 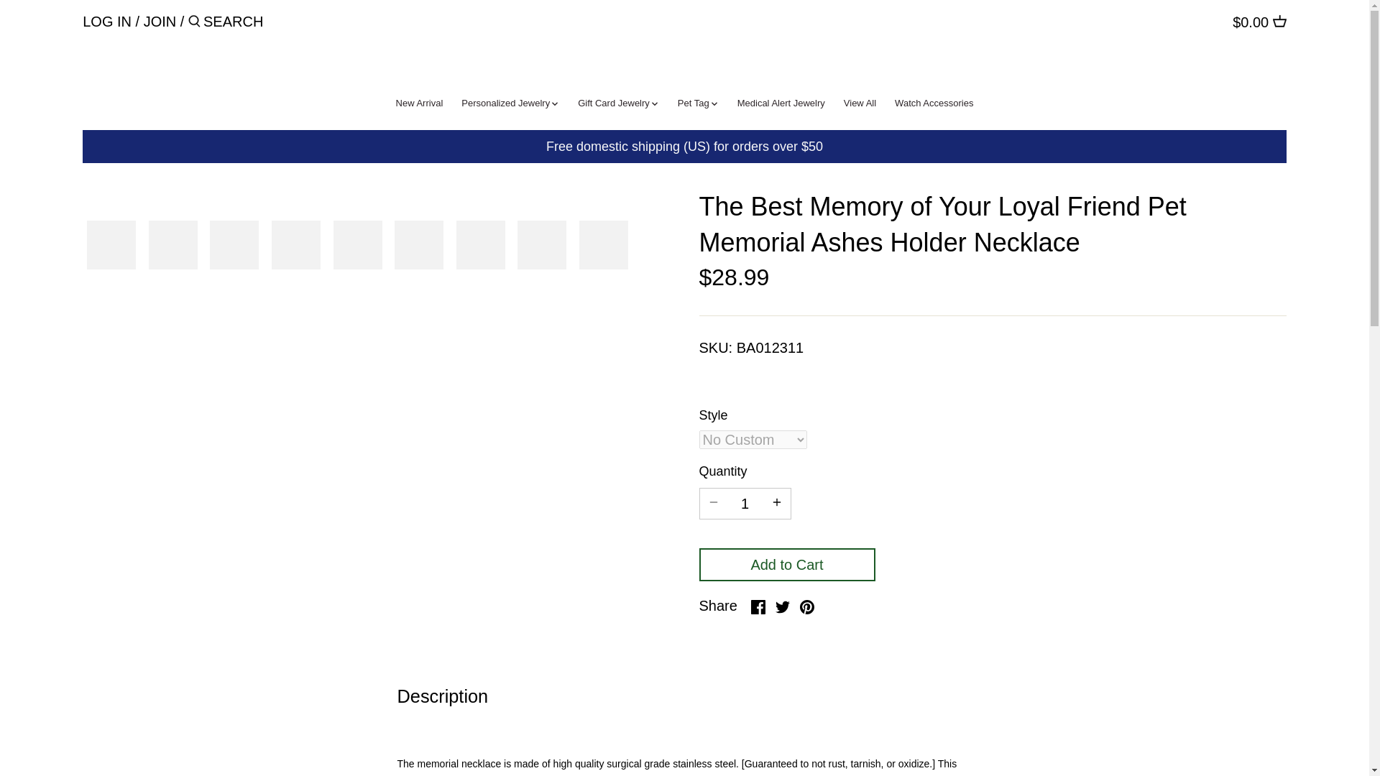 I want to click on Twitter, so click(x=782, y=606).